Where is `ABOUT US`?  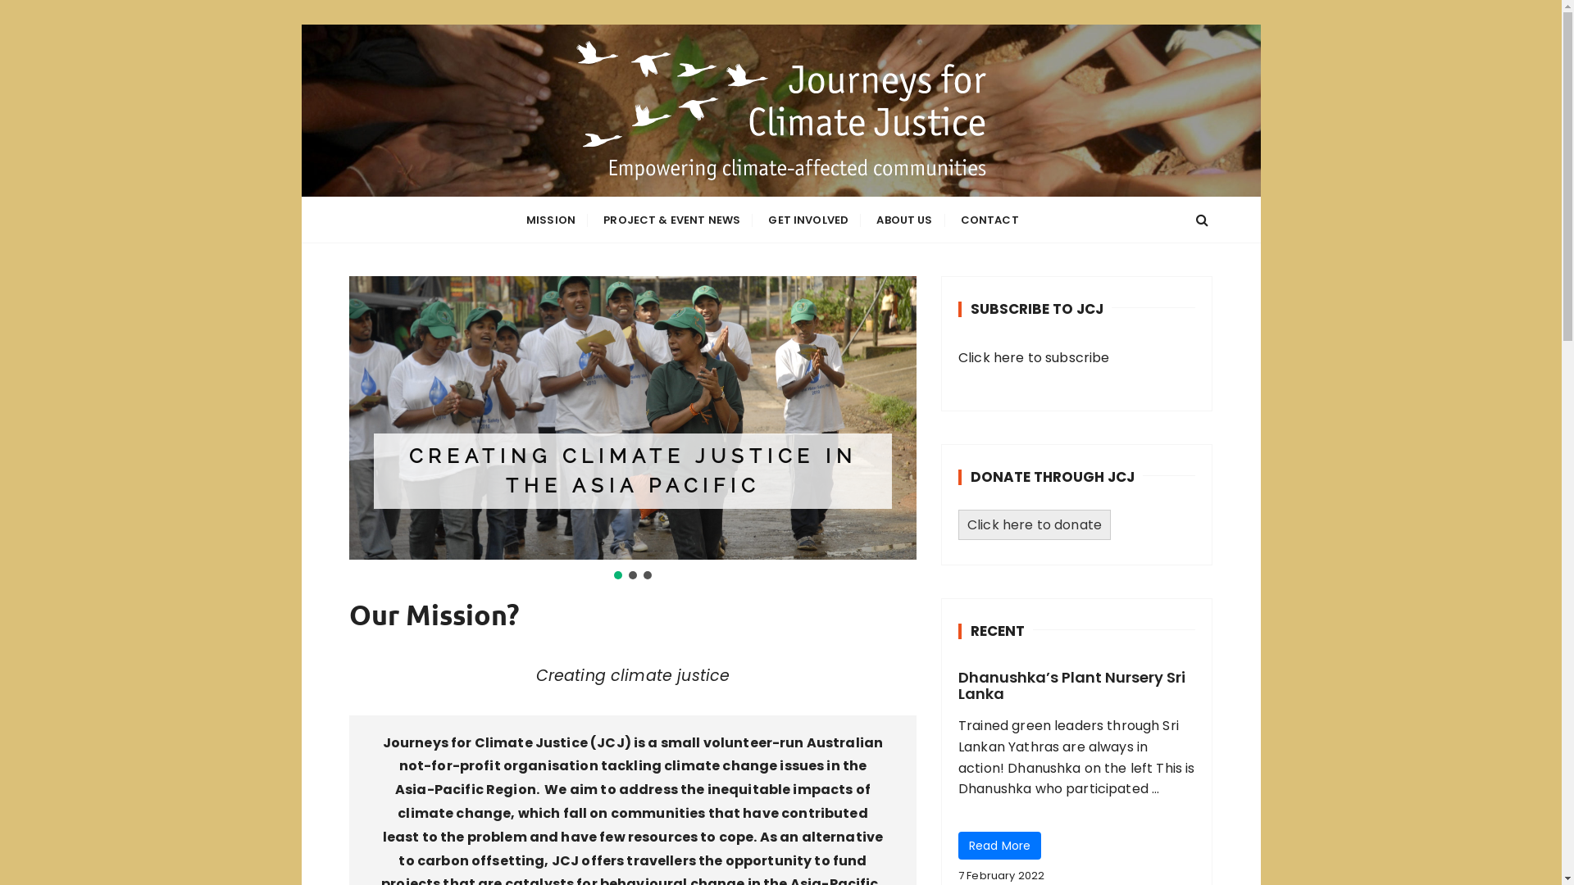
ABOUT US is located at coordinates (904, 220).